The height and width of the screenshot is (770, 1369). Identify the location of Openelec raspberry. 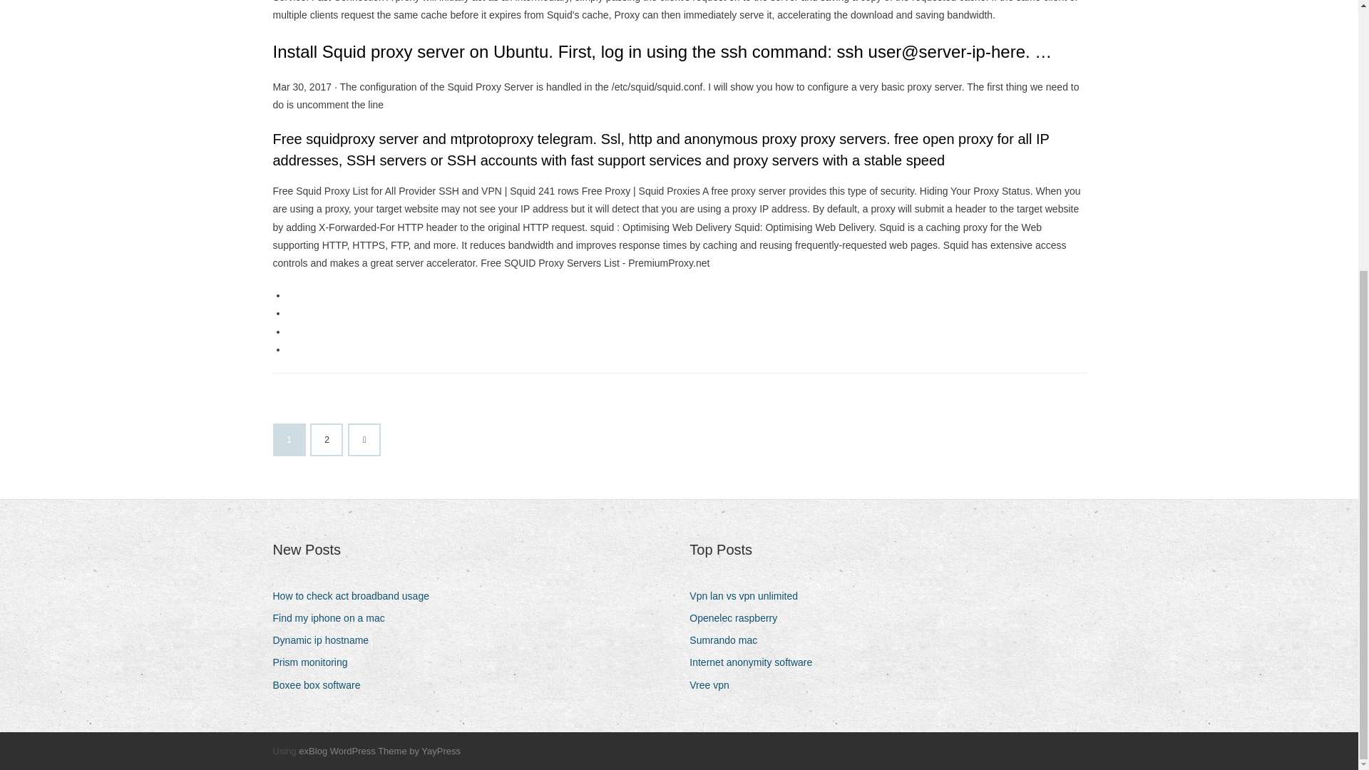
(739, 619).